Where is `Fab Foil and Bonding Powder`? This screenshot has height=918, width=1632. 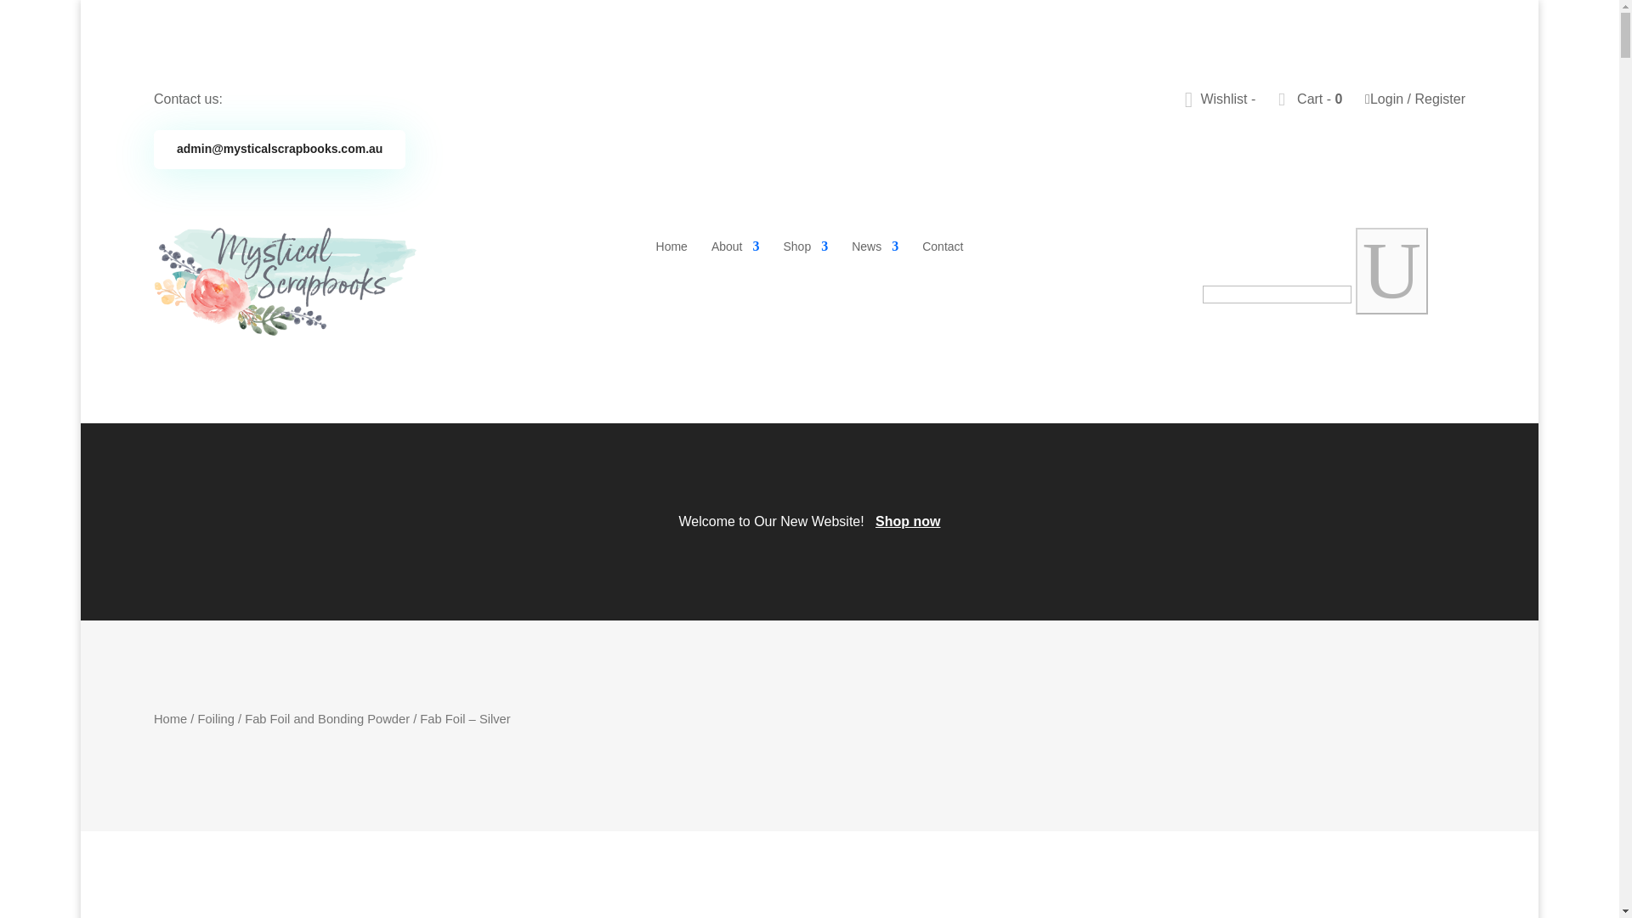
Fab Foil and Bonding Powder is located at coordinates (326, 719).